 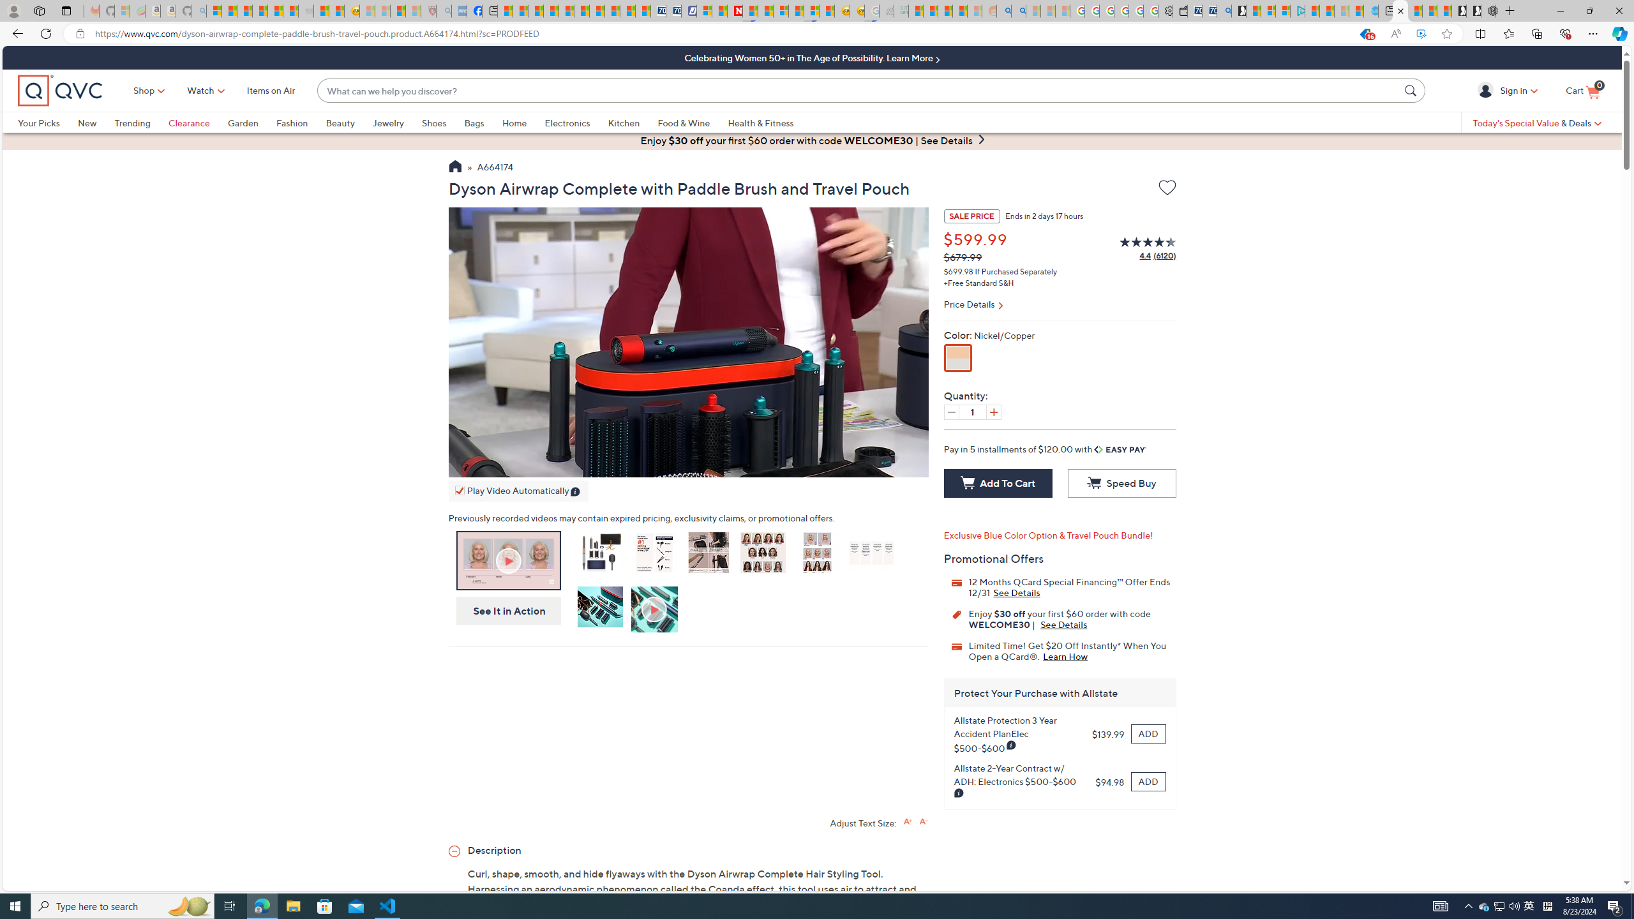 What do you see at coordinates (1017, 592) in the screenshot?
I see `12 Months QCard Special Financing Offer Ends 12/31` at bounding box center [1017, 592].